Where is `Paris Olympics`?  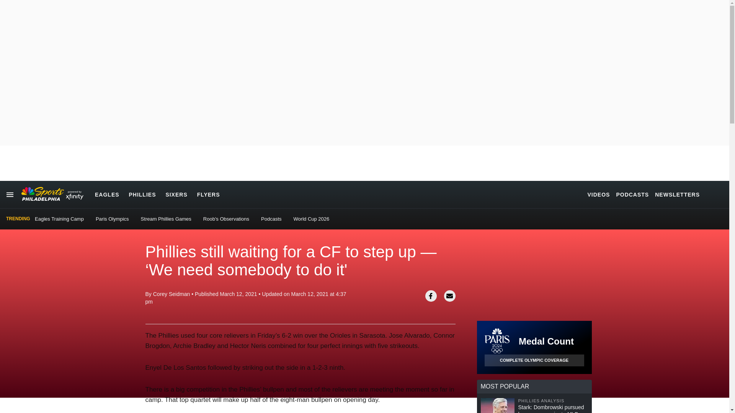
Paris Olympics is located at coordinates (112, 219).